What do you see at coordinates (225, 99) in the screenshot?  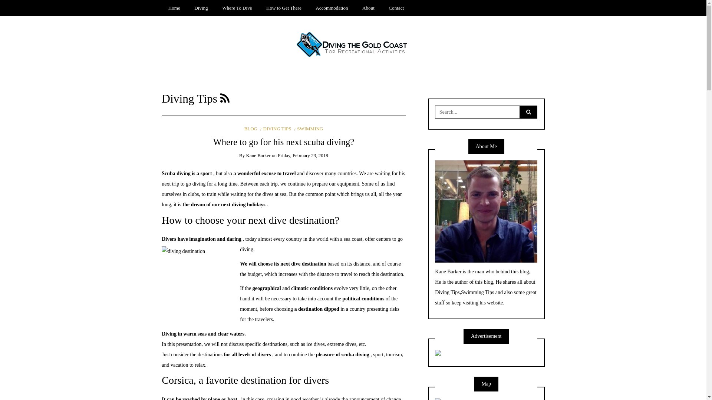 I see `Feed Subscription` at bounding box center [225, 99].